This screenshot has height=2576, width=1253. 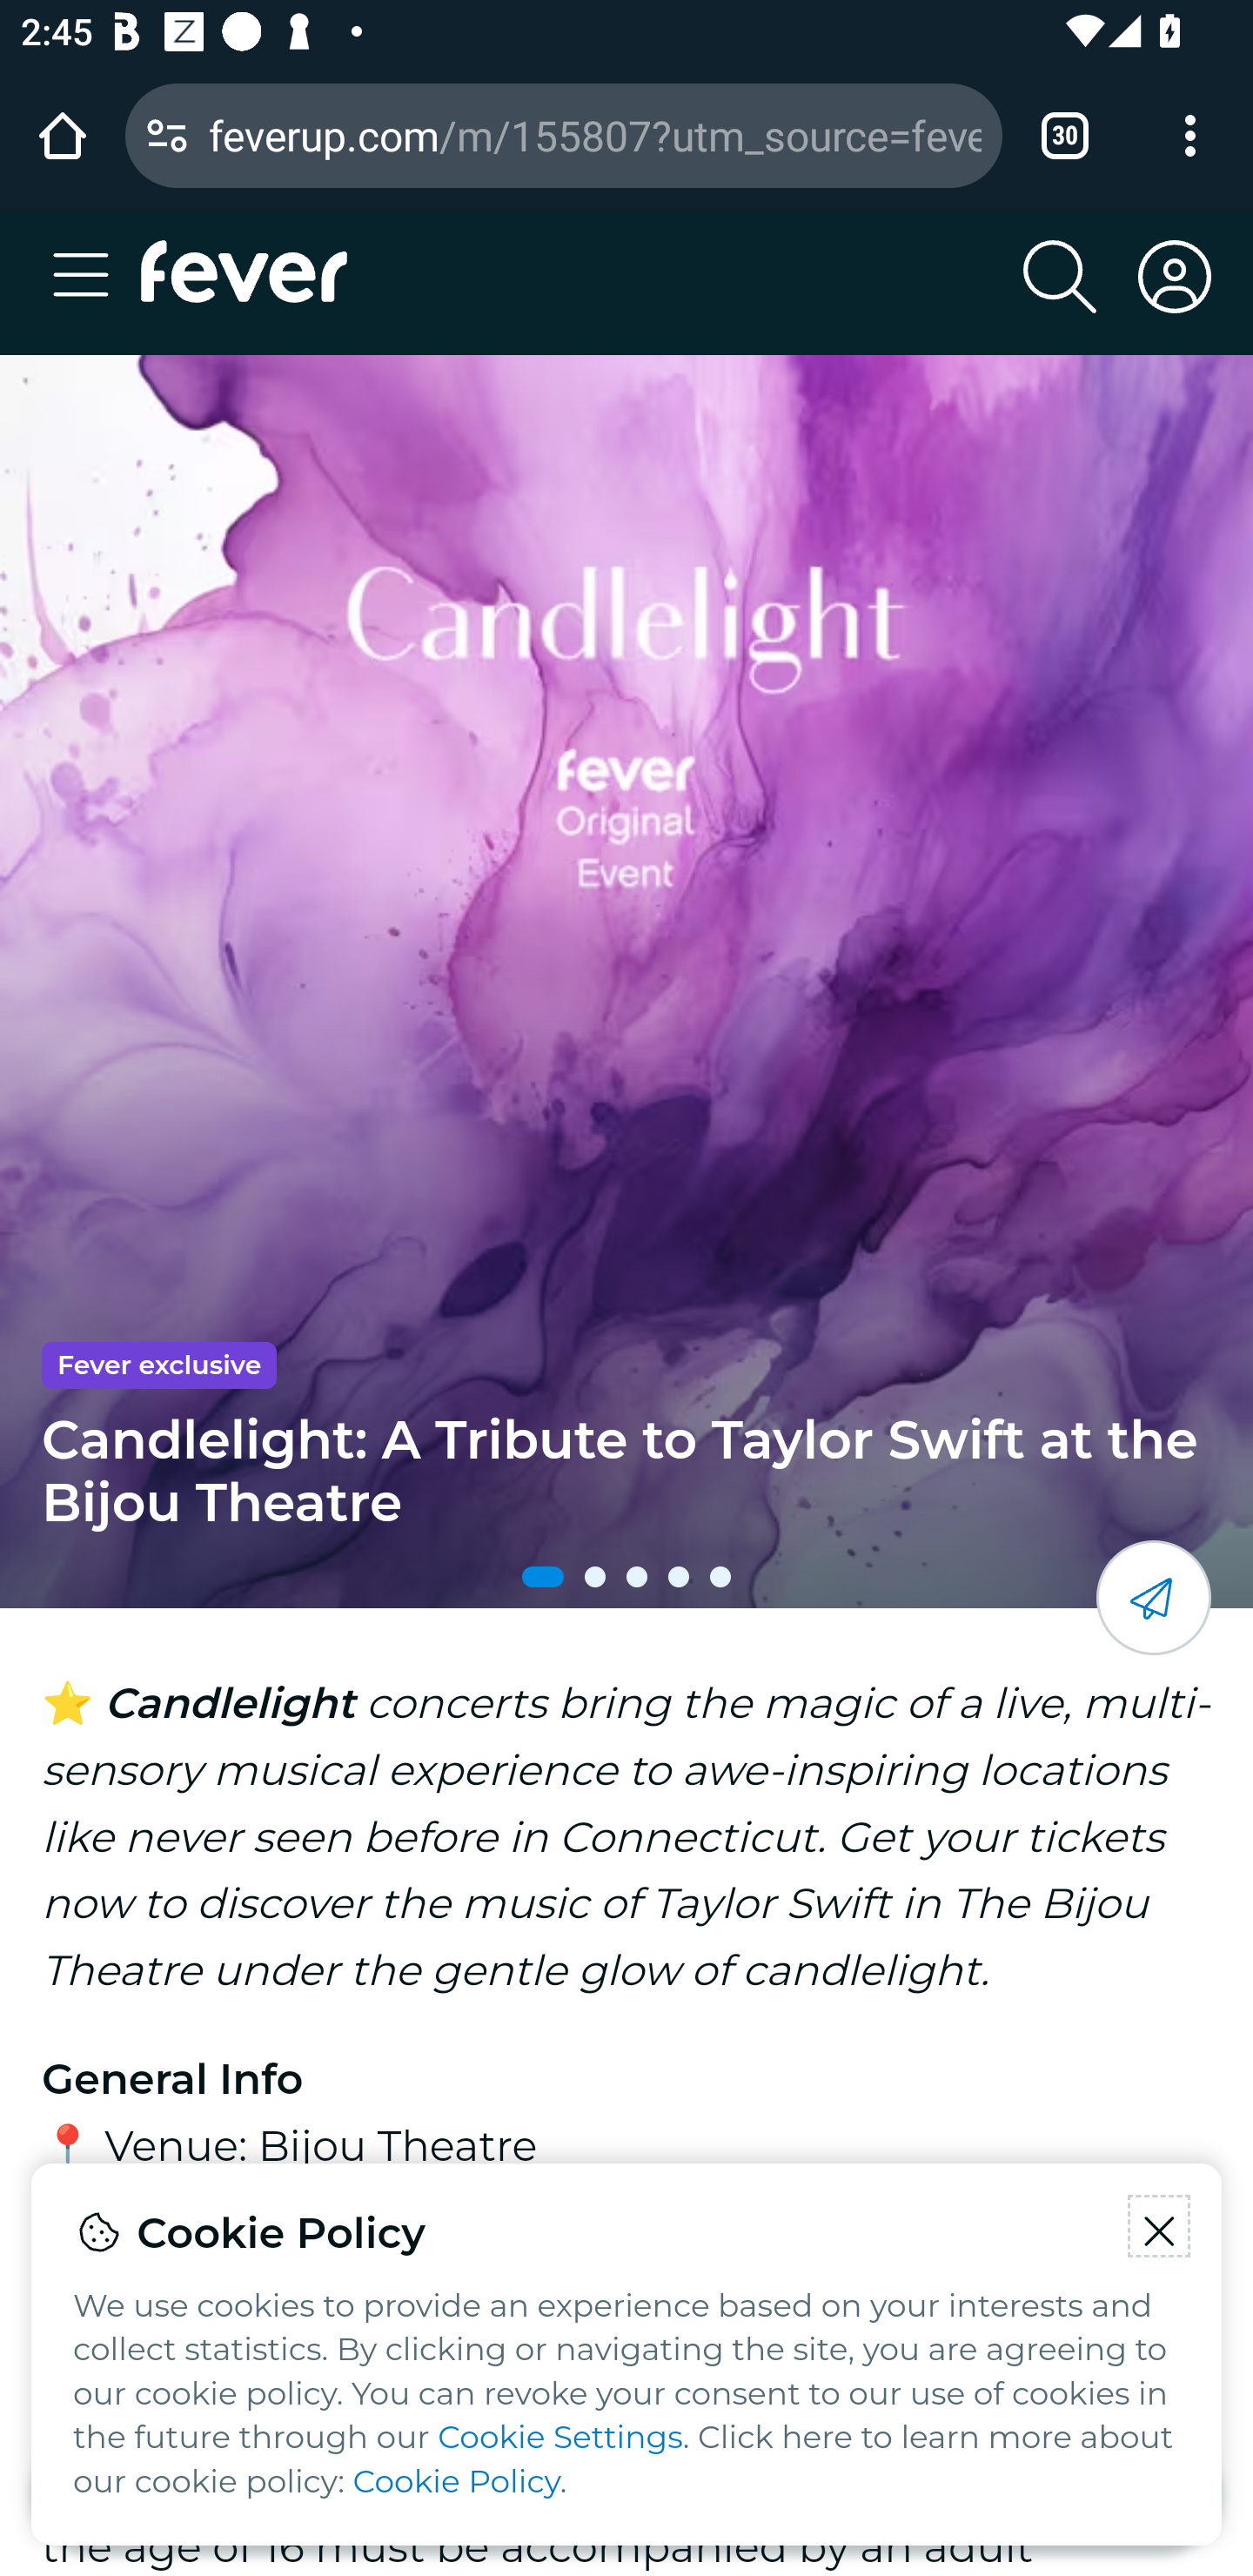 What do you see at coordinates (456, 2482) in the screenshot?
I see `Cookie Policy` at bounding box center [456, 2482].